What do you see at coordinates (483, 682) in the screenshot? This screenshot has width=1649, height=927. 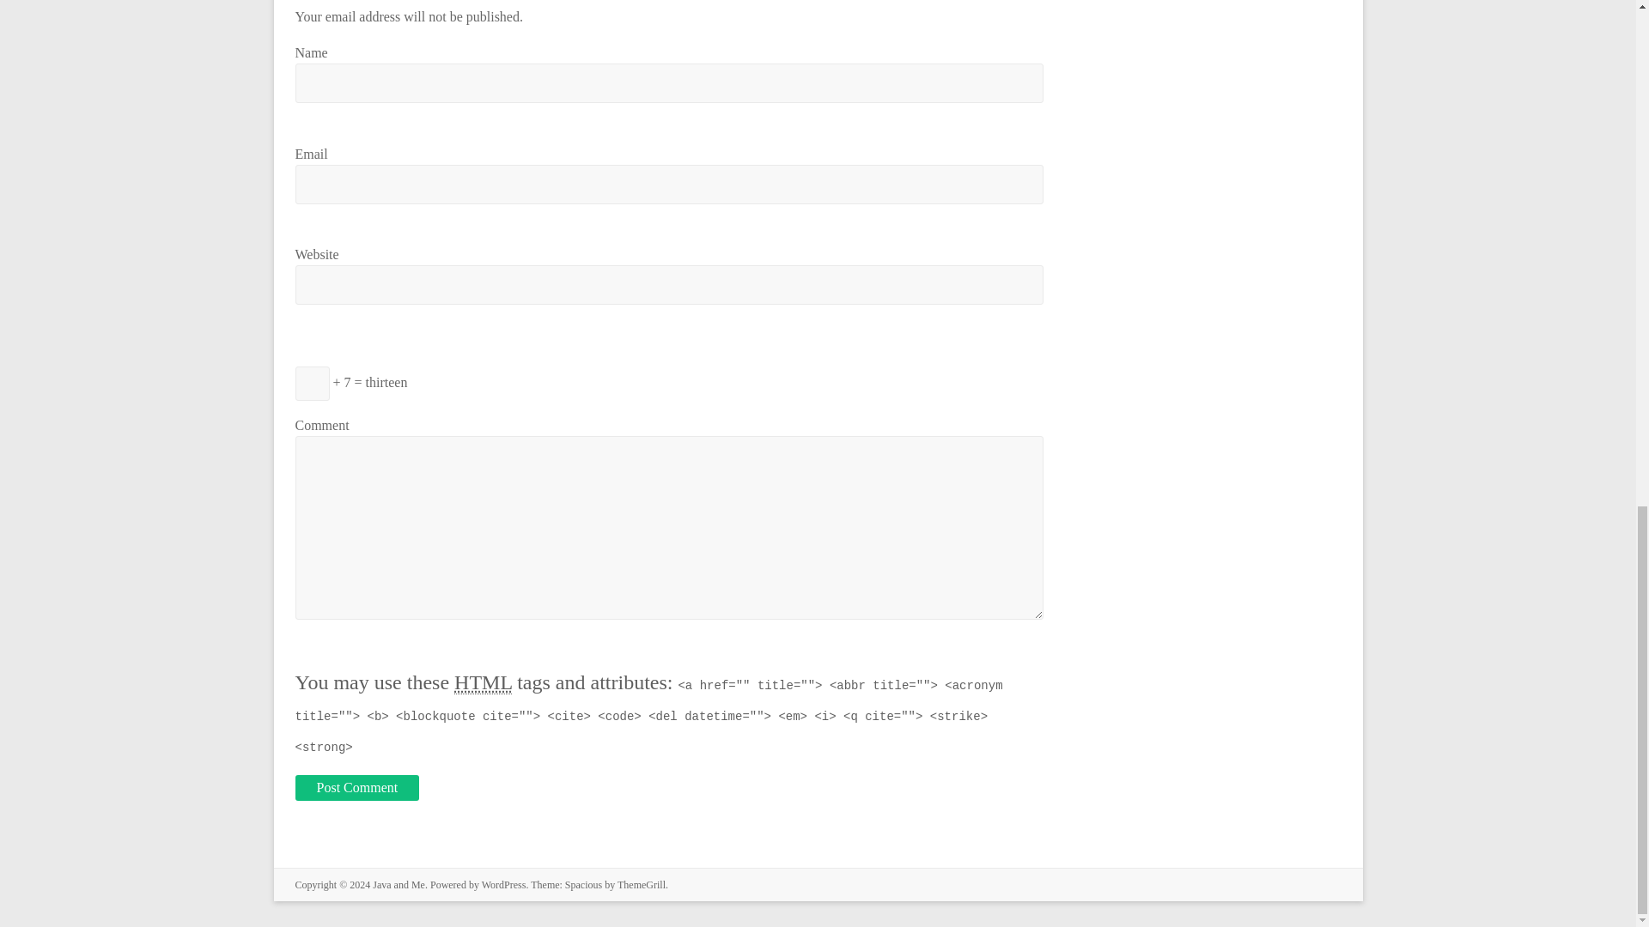 I see `HyperText Markup Language` at bounding box center [483, 682].